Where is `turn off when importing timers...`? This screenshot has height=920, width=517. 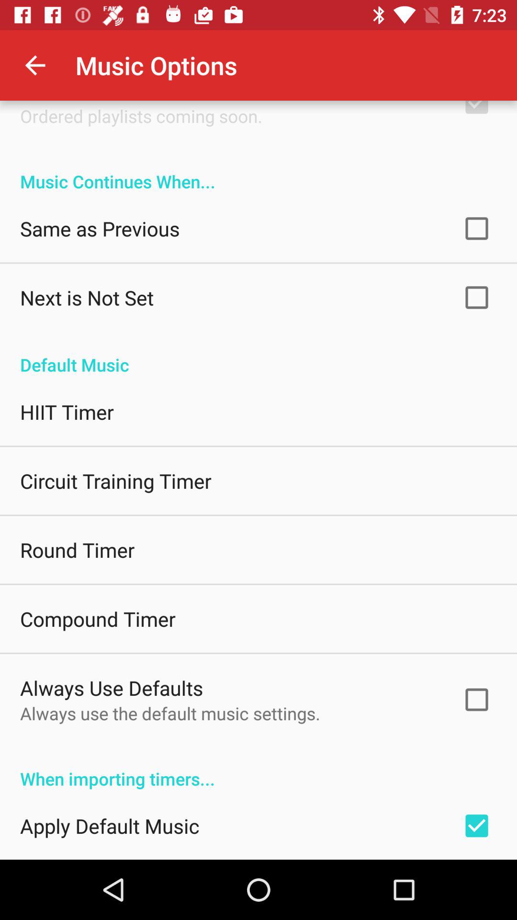 turn off when importing timers... is located at coordinates (258, 769).